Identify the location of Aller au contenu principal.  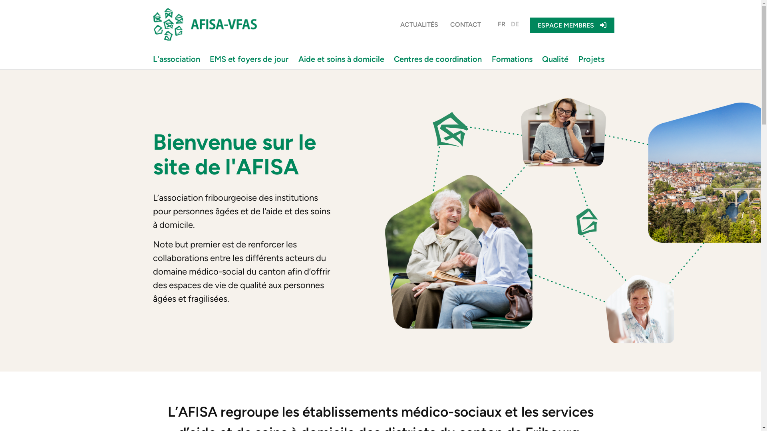
(0, 0).